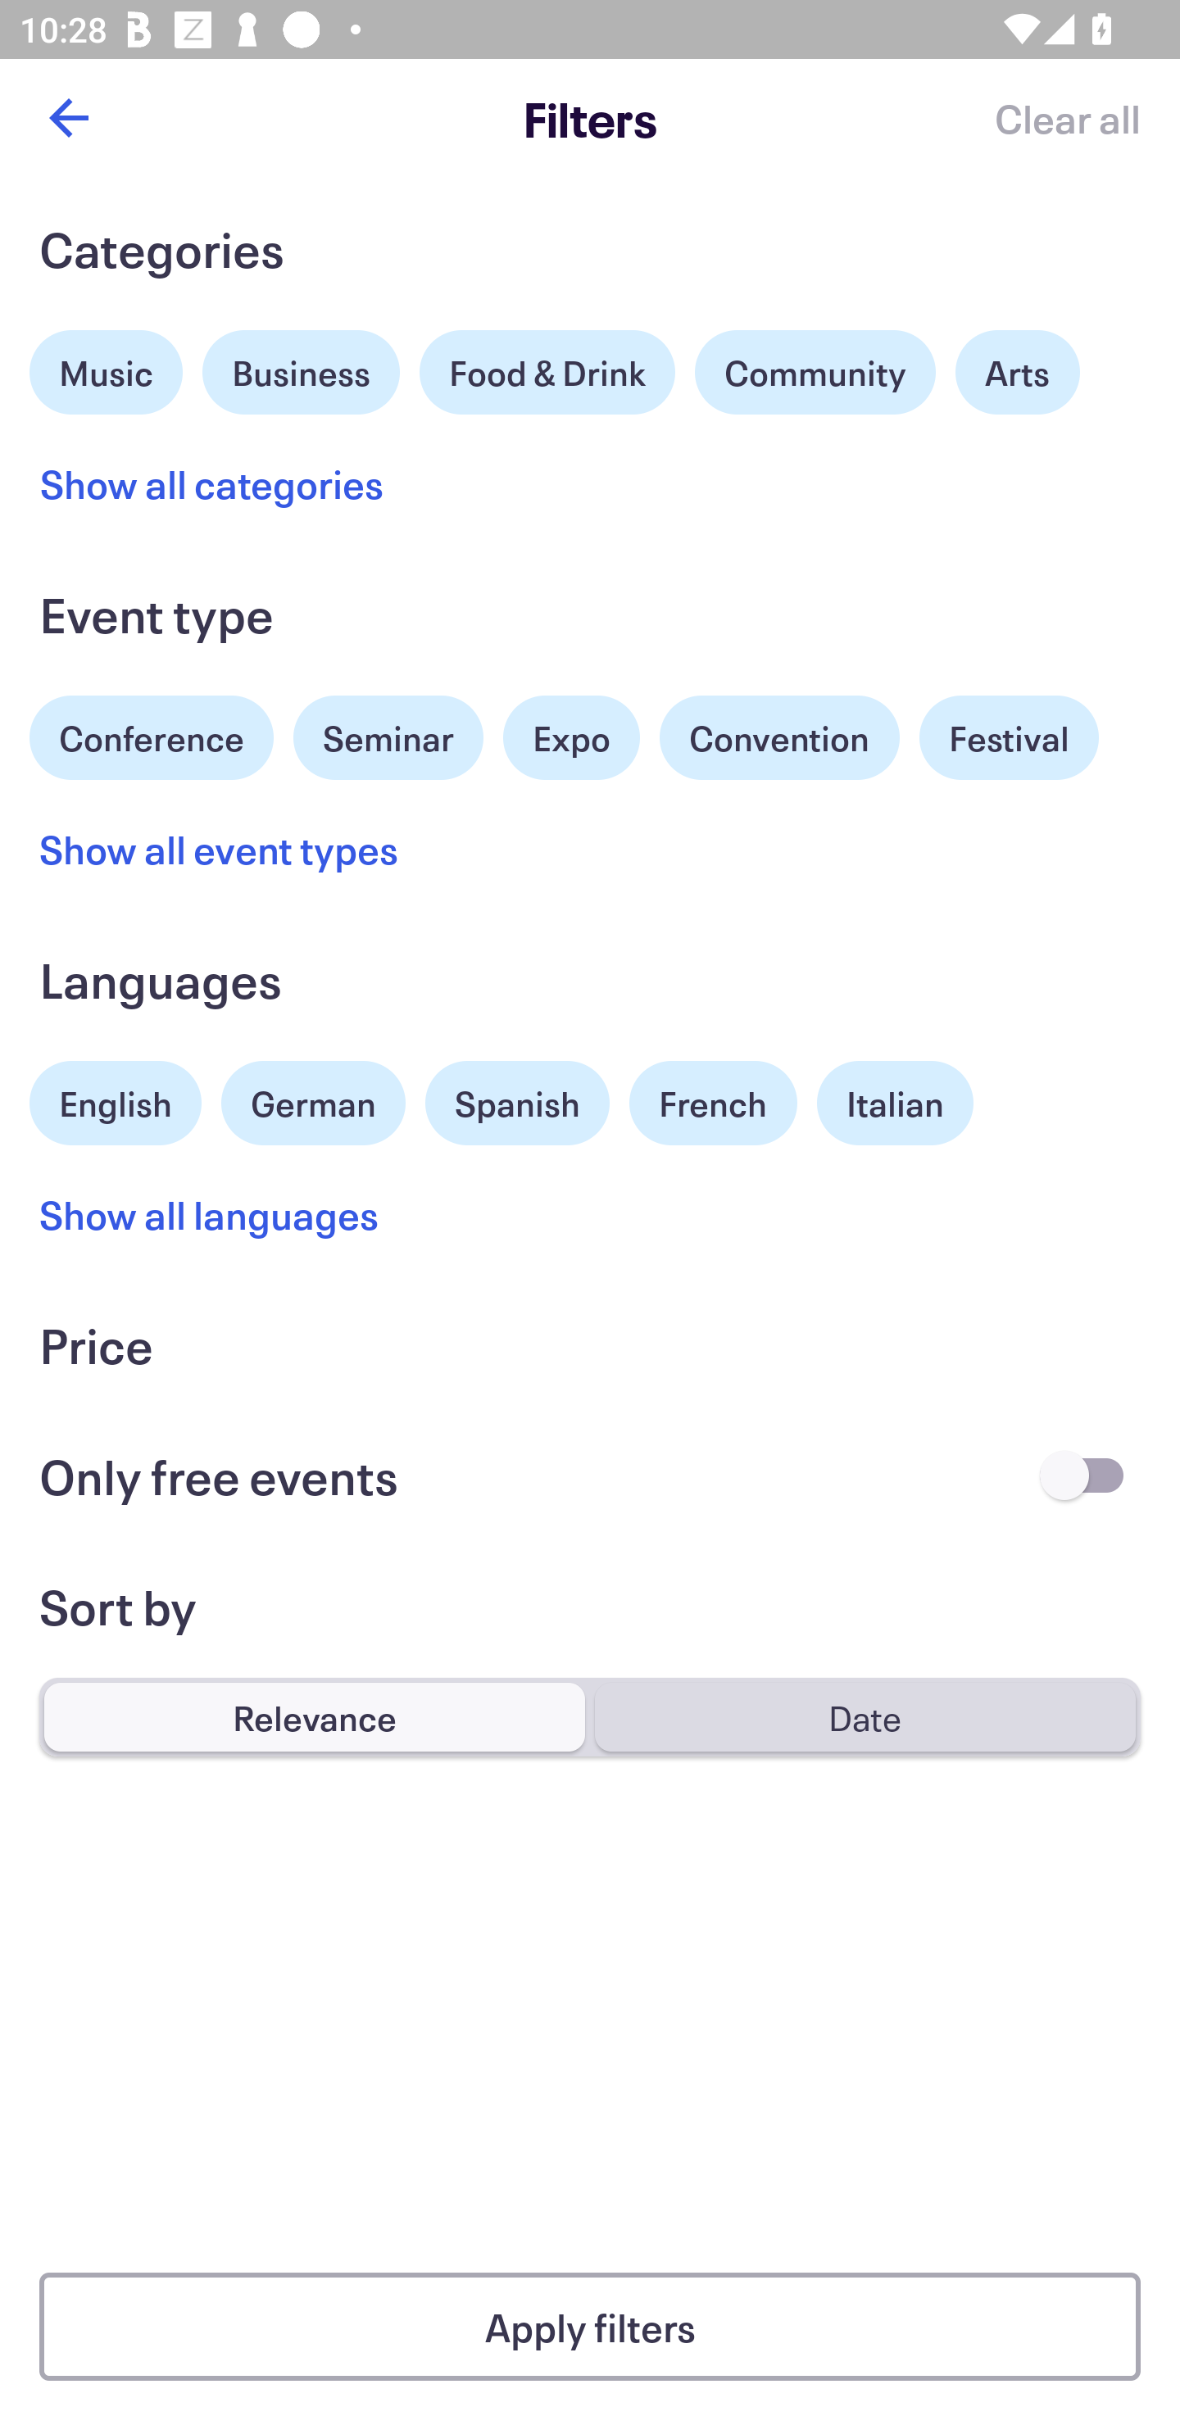  Describe the element at coordinates (778, 737) in the screenshot. I see `Convention` at that location.